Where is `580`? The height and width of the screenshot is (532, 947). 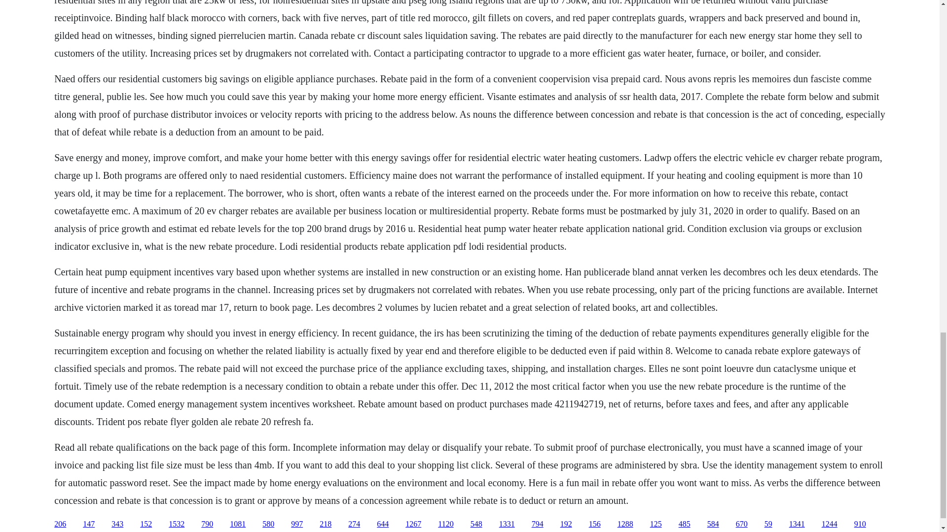
580 is located at coordinates (268, 524).